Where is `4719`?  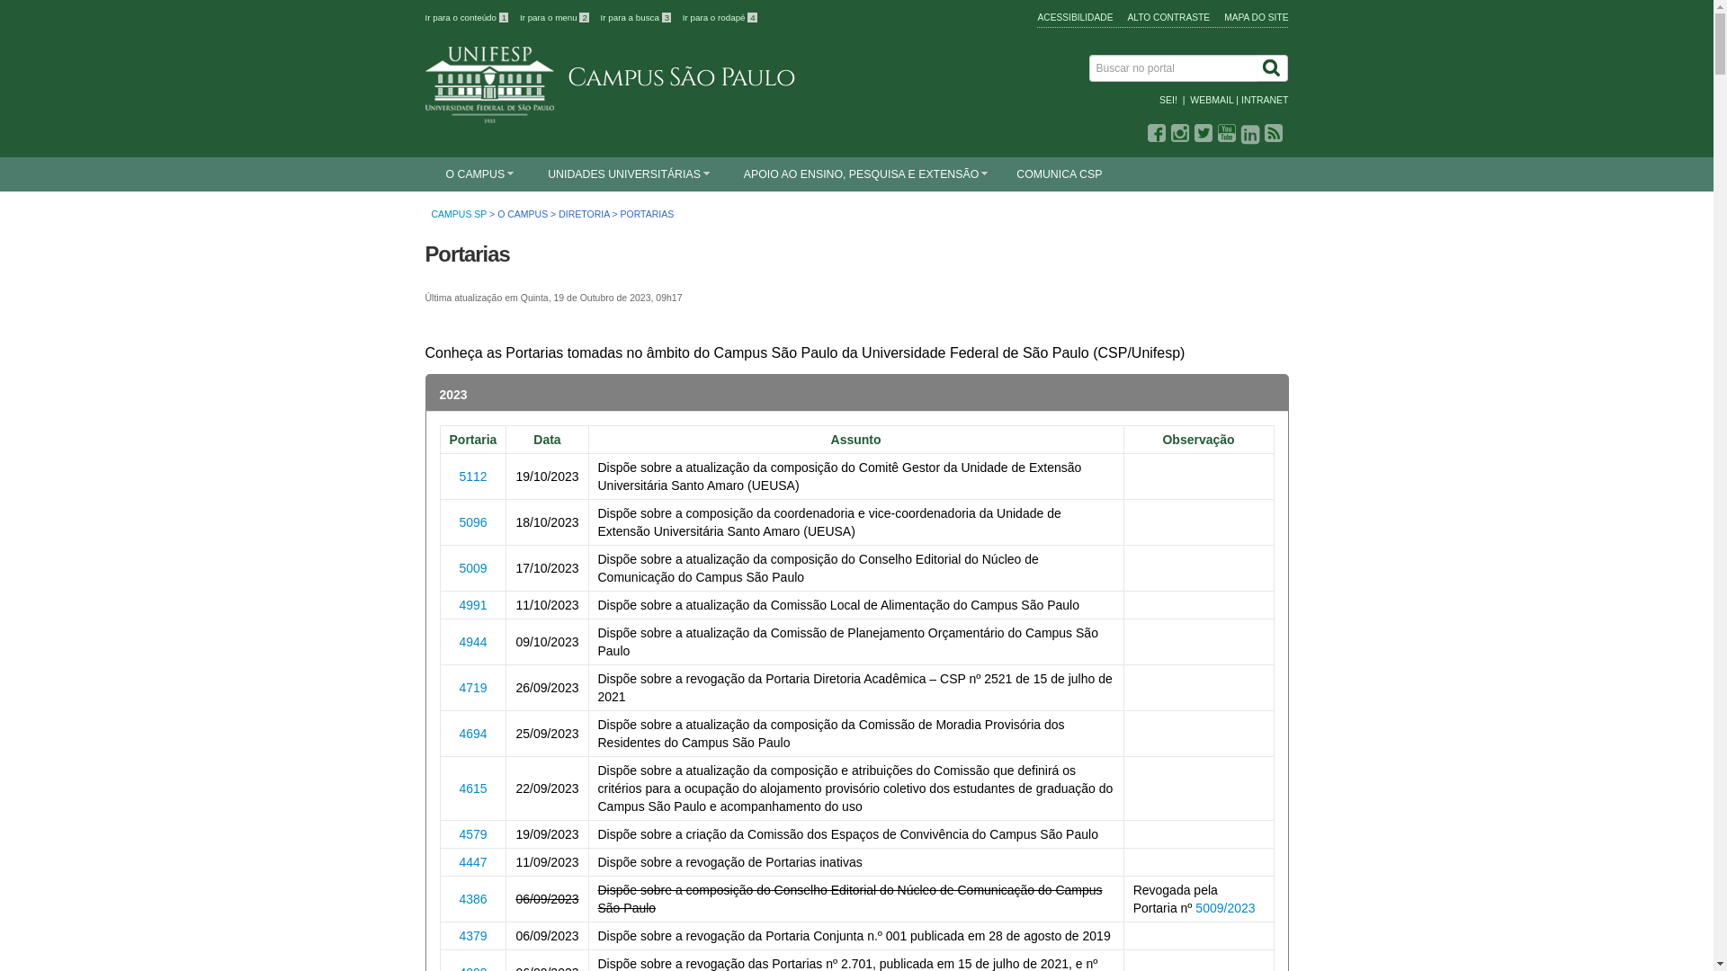
4719 is located at coordinates (473, 687).